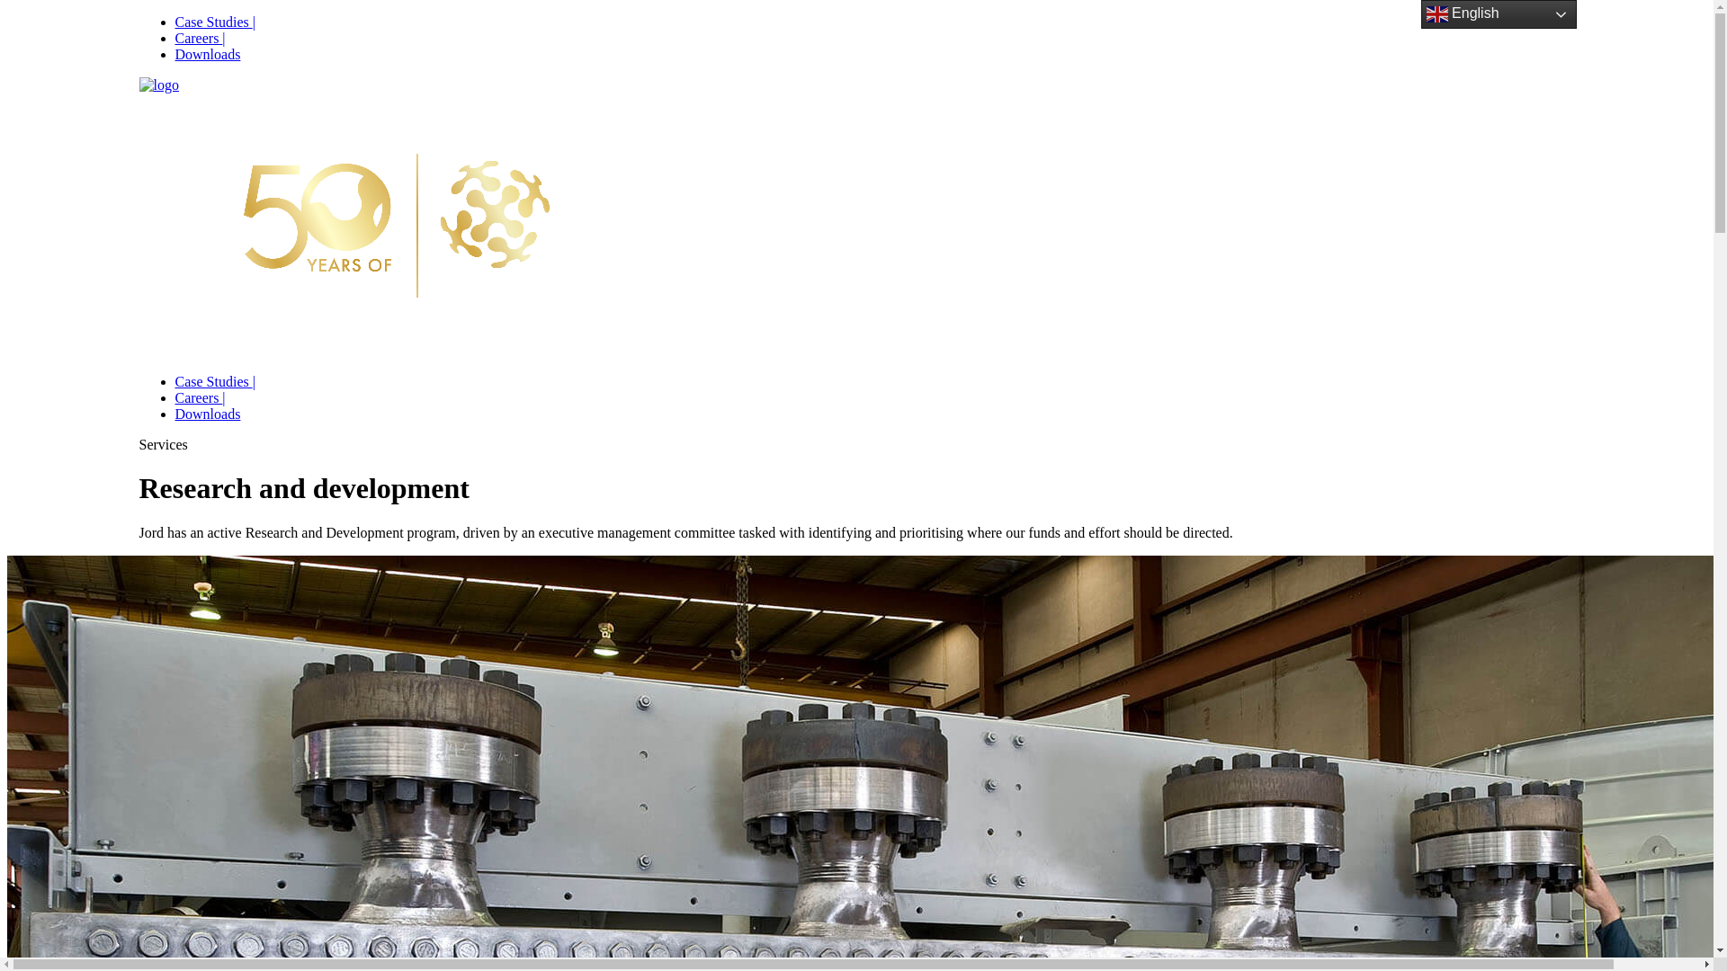 The height and width of the screenshot is (971, 1727). What do you see at coordinates (200, 38) in the screenshot?
I see `Careers |` at bounding box center [200, 38].